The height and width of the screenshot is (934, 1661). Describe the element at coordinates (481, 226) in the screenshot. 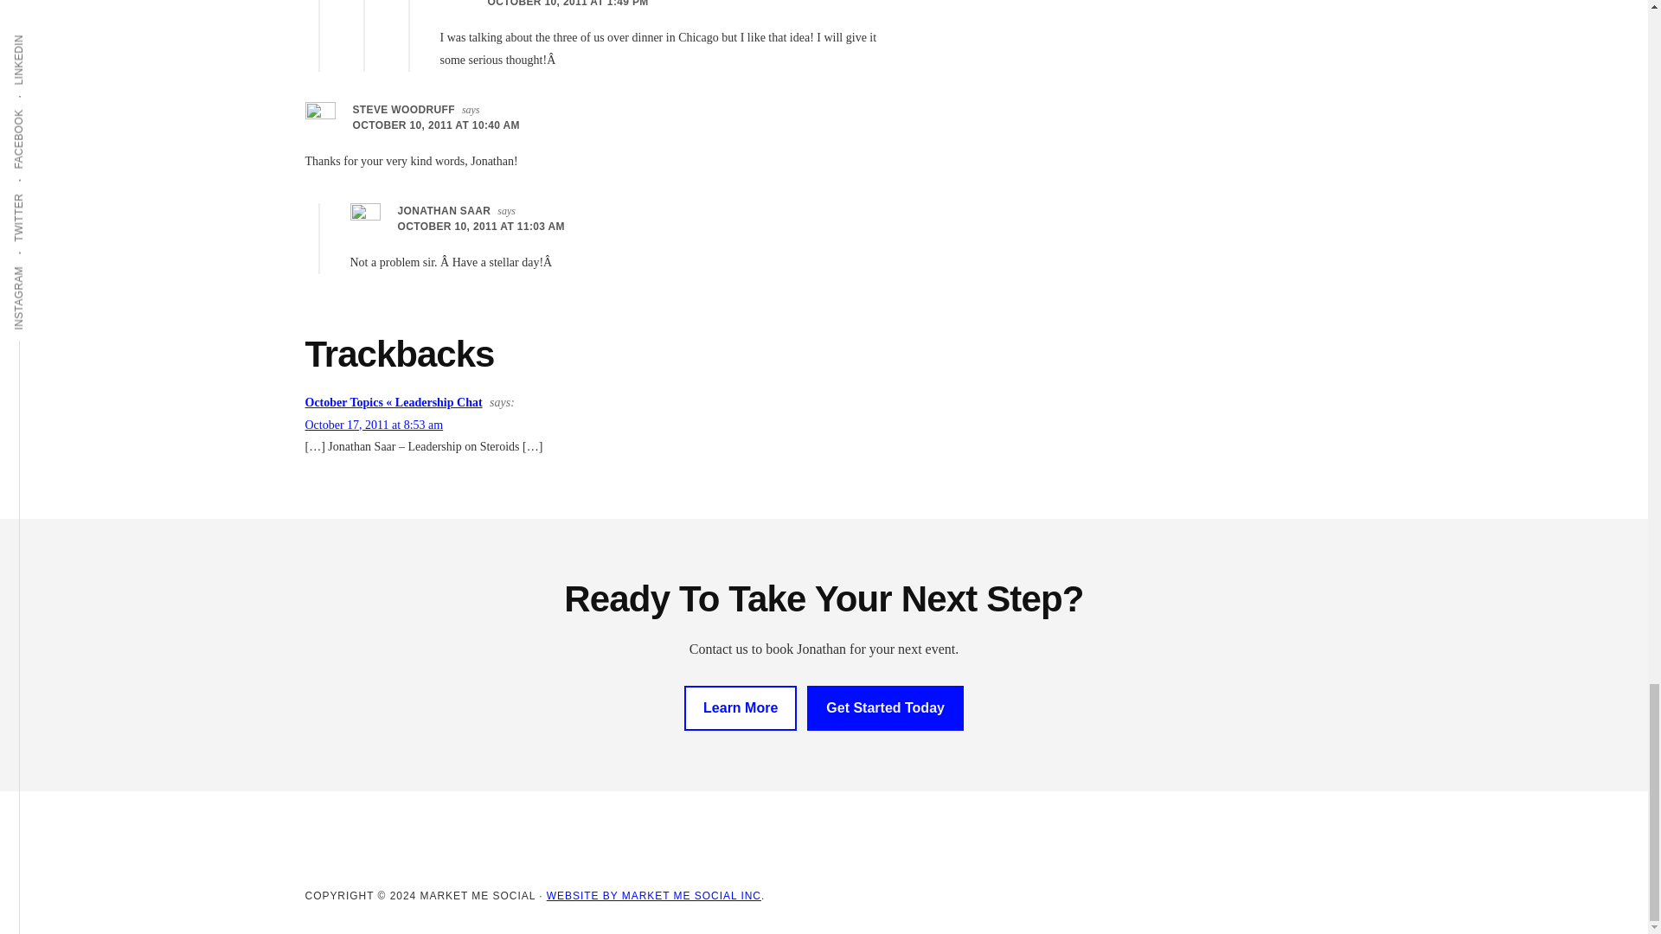

I see `OCTOBER 10, 2011 AT 11:03 AM` at that location.